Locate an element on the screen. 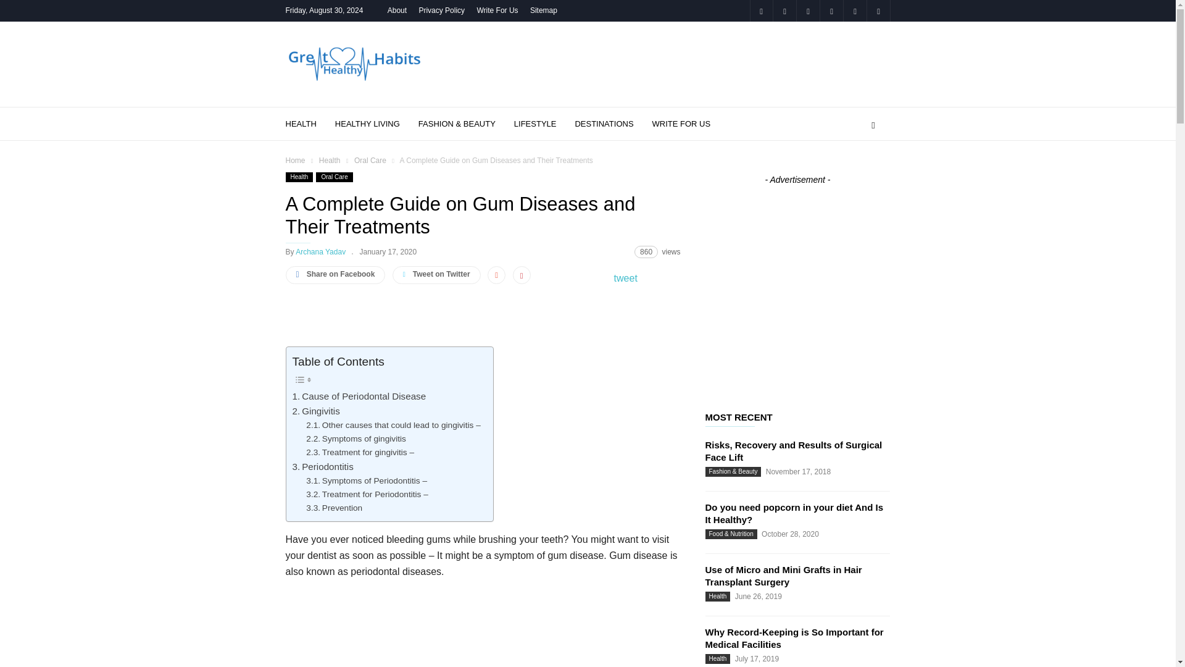 This screenshot has width=1185, height=667. Twitter is located at coordinates (878, 10).